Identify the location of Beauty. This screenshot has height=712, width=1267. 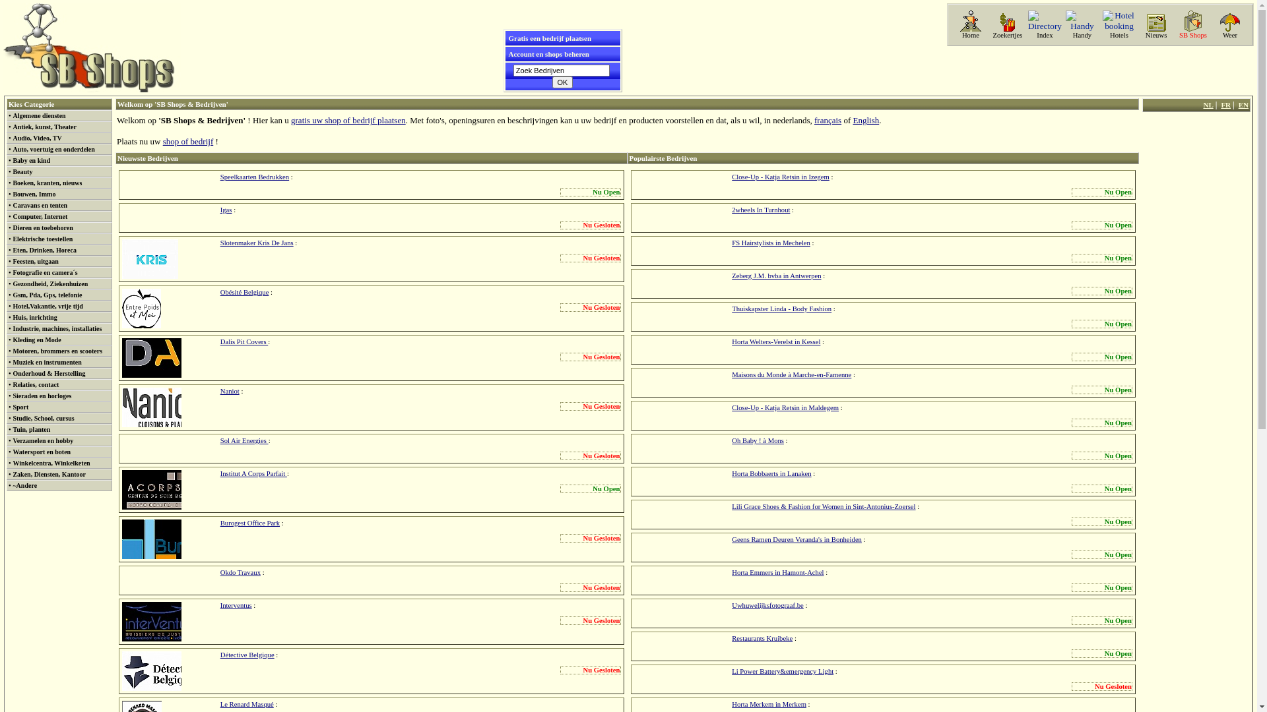
(22, 171).